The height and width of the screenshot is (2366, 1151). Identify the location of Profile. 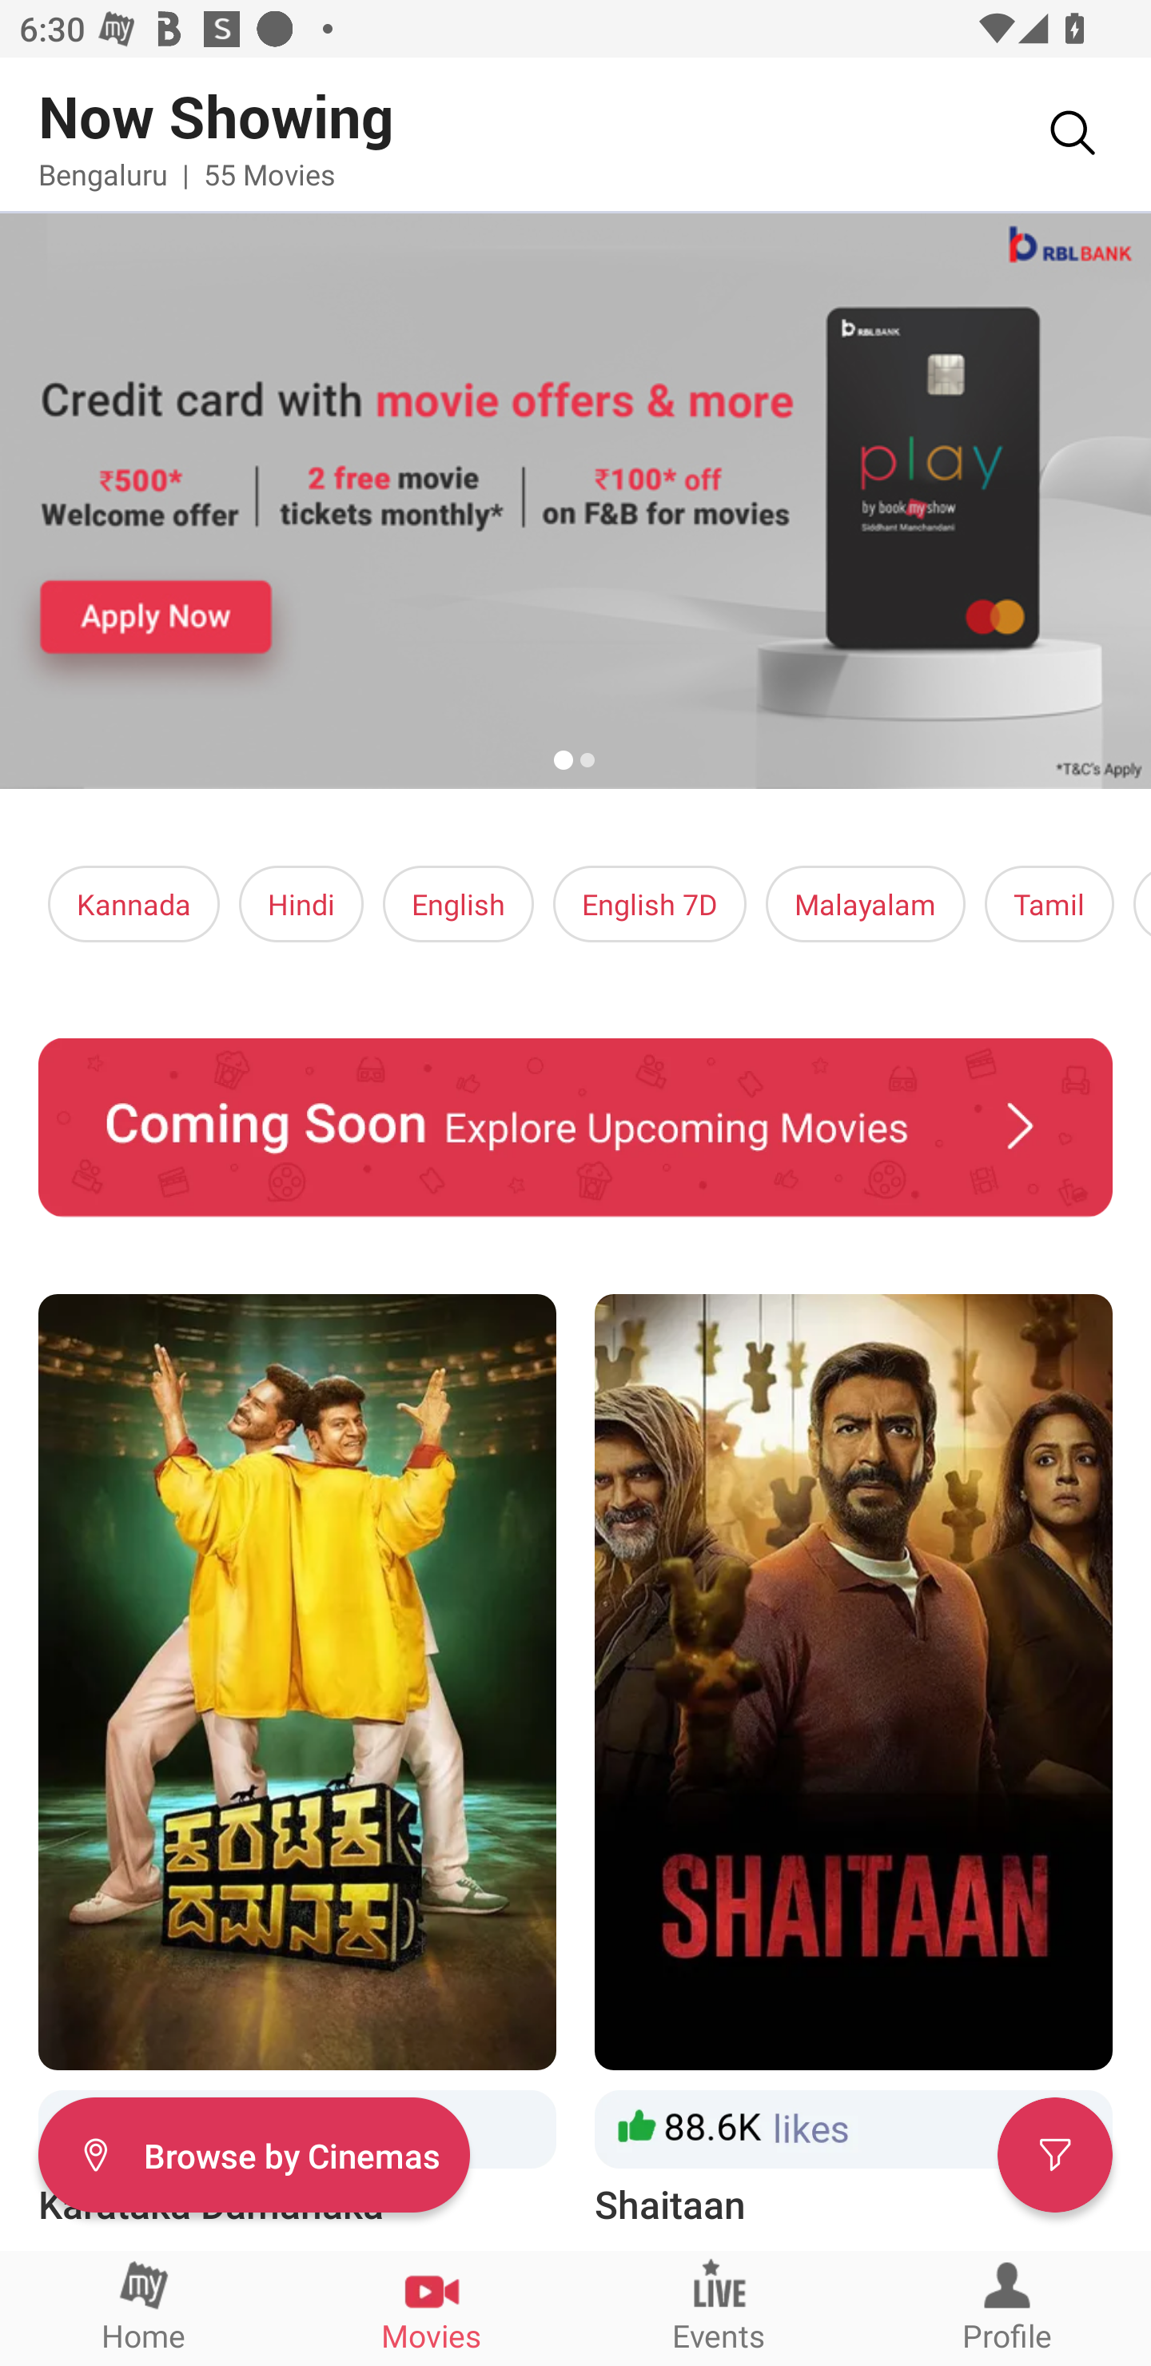
(1007, 2308).